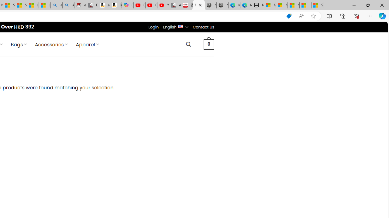  What do you see at coordinates (175, 5) in the screenshot?
I see `All Cubot phones` at bounding box center [175, 5].